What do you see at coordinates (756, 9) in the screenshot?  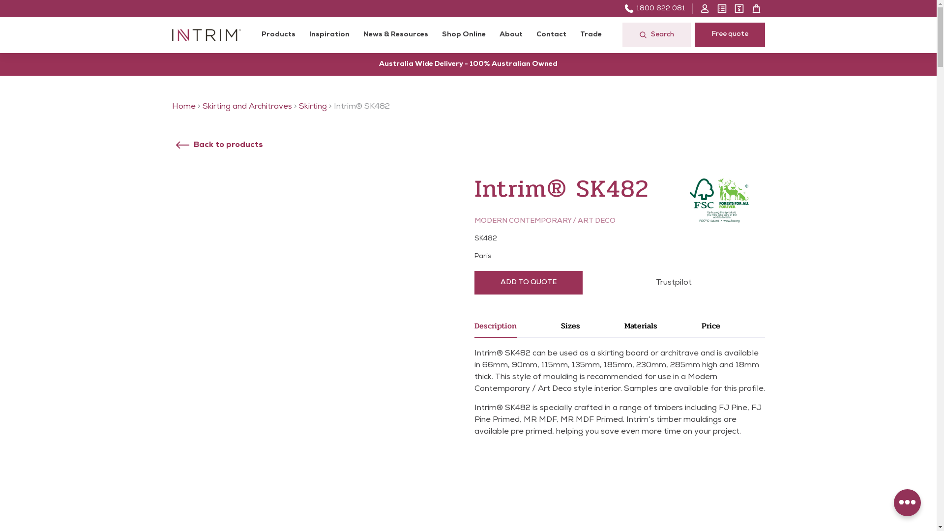 I see `Cart` at bounding box center [756, 9].